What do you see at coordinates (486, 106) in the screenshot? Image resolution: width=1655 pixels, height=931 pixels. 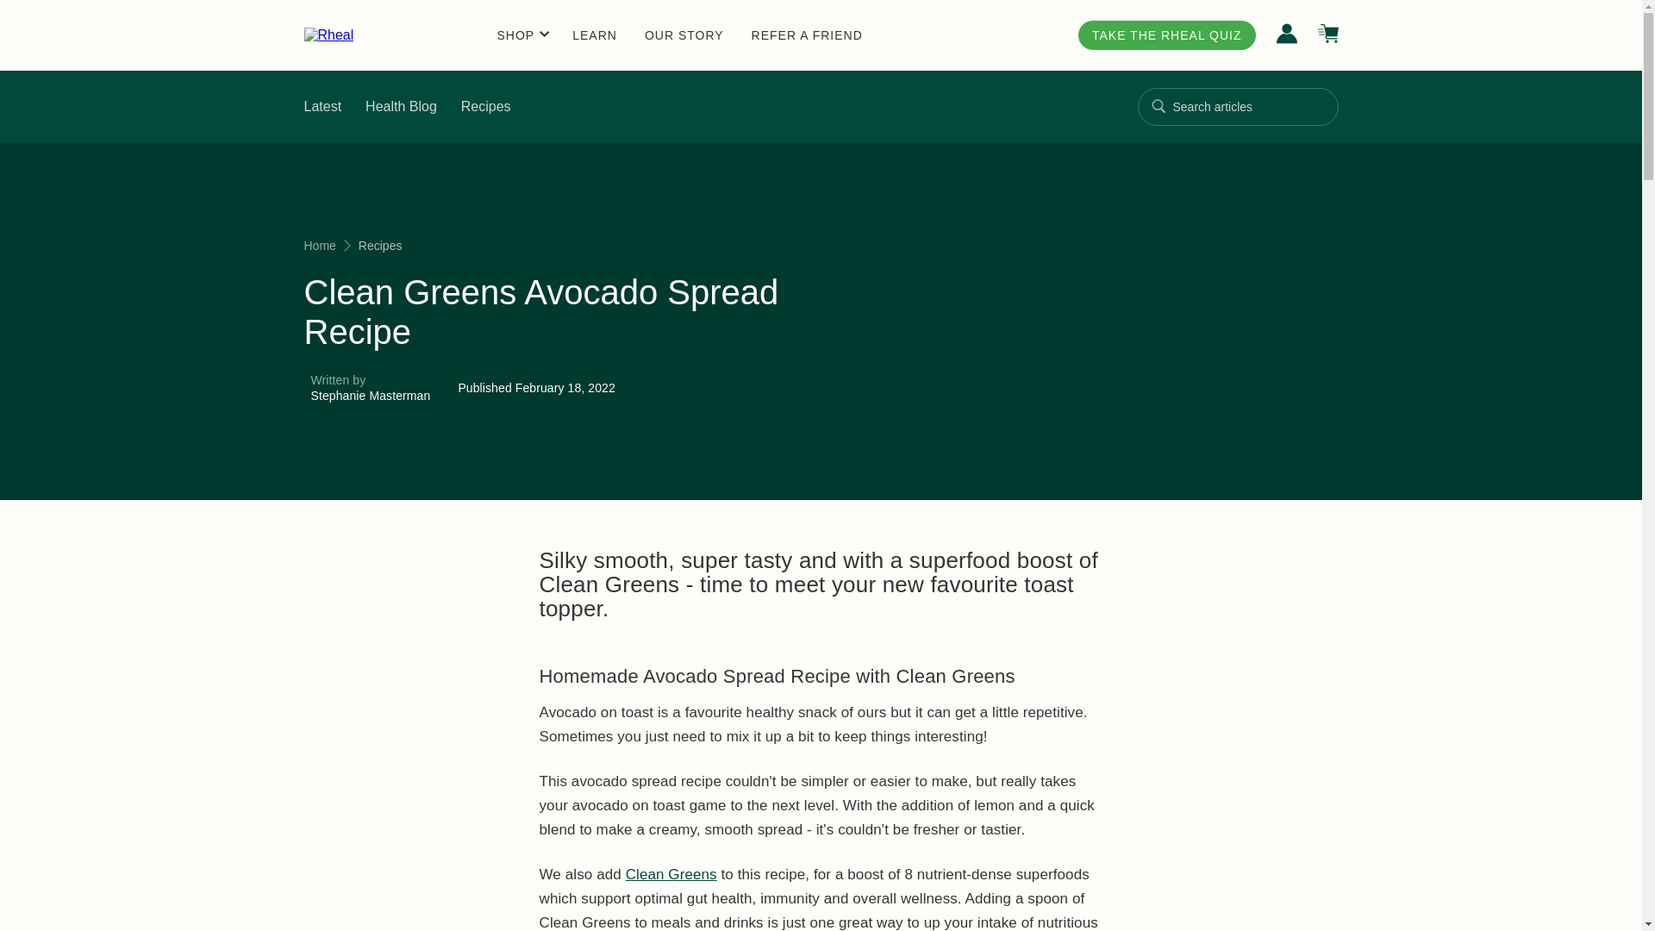 I see `REFER A FRIEND` at bounding box center [486, 106].